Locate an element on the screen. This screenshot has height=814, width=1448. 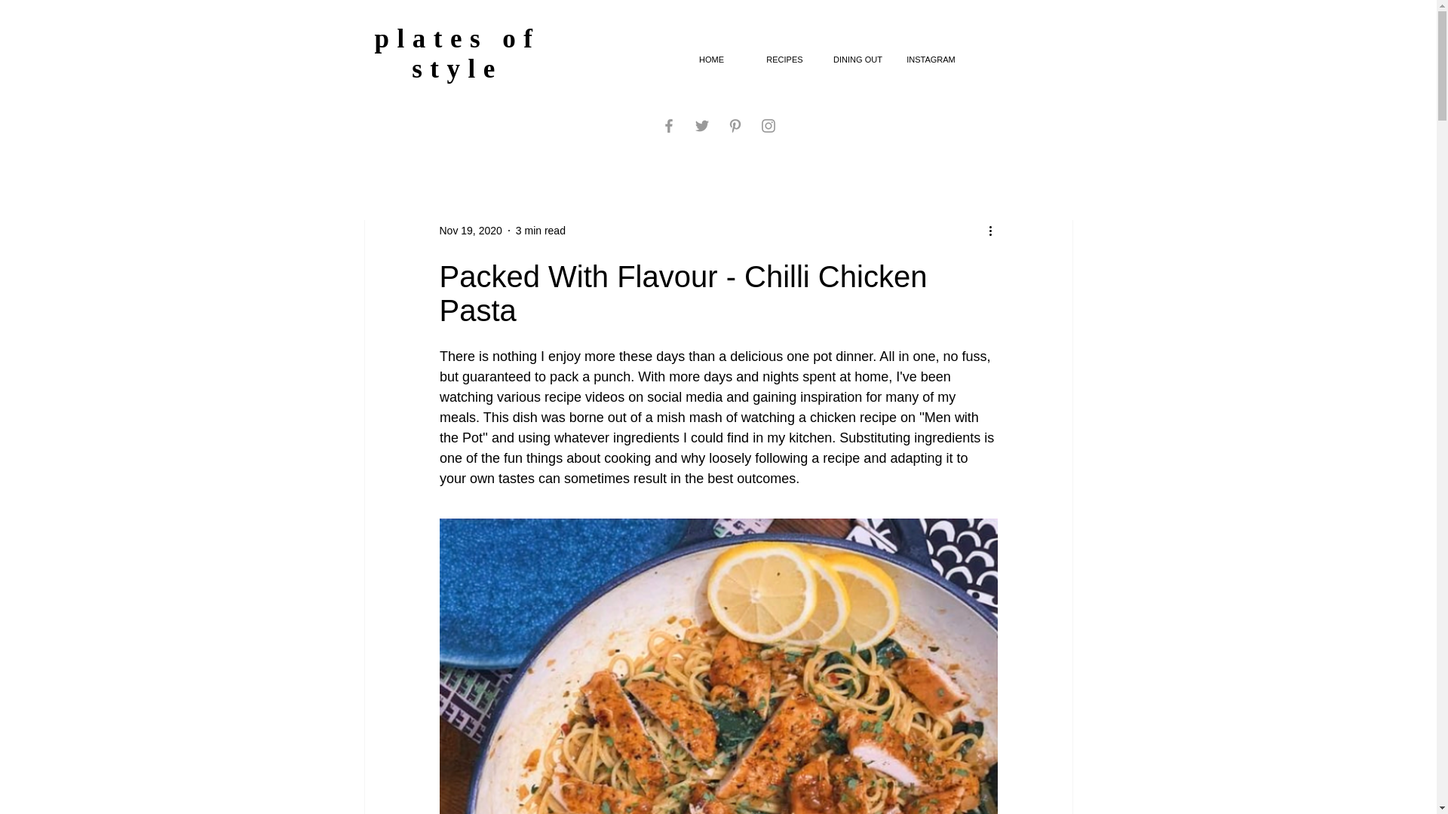
HOME is located at coordinates (711, 60).